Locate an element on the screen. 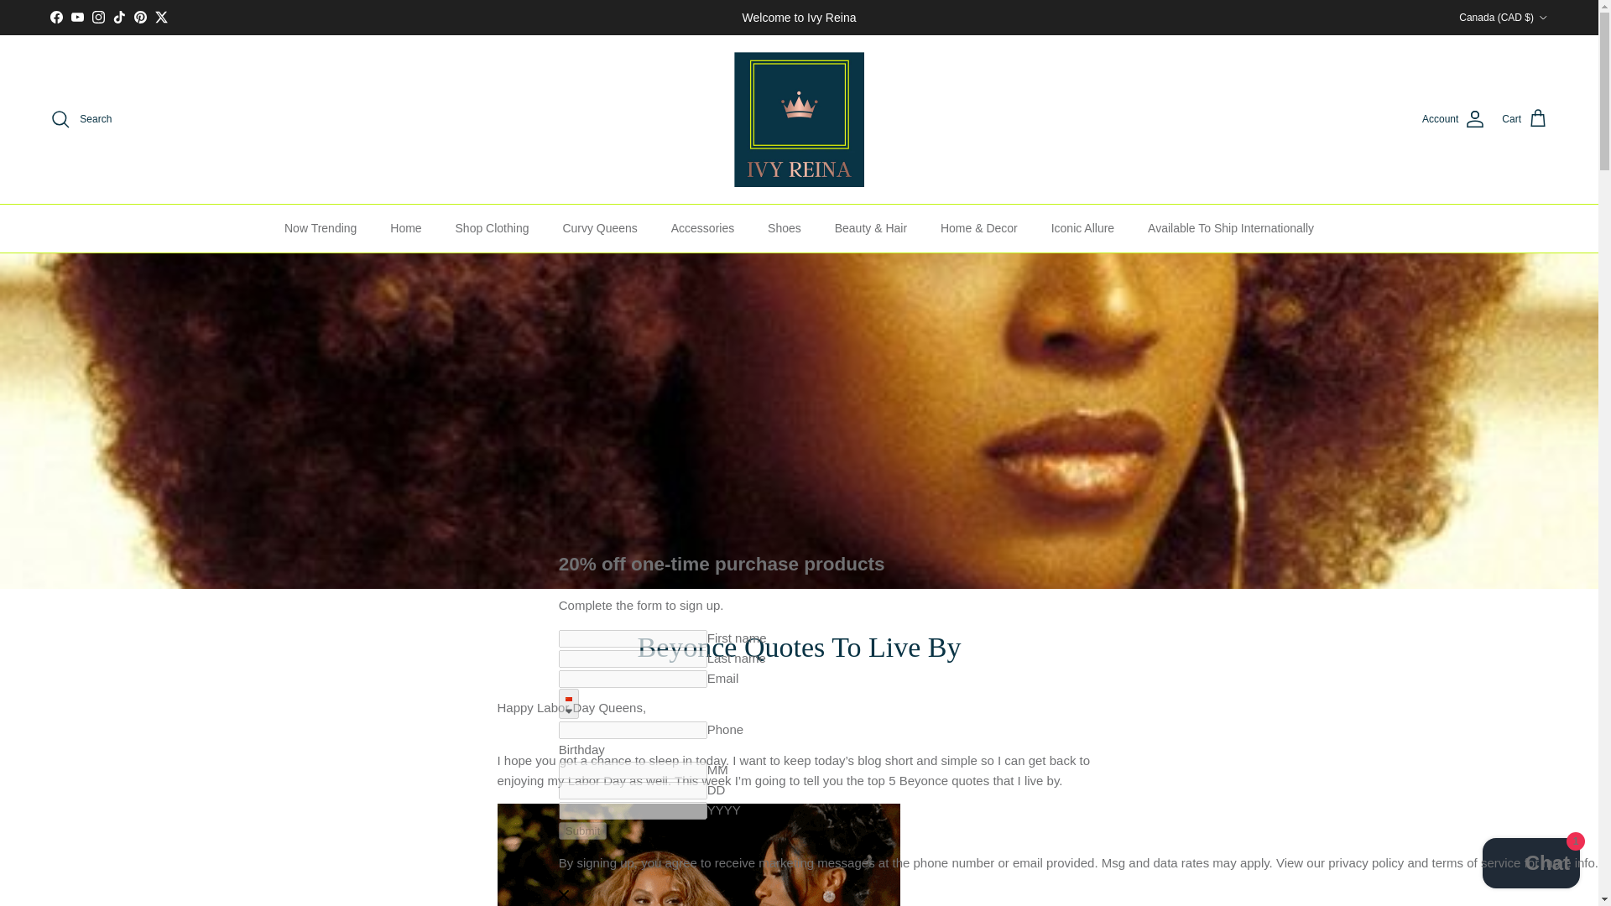  Facebook is located at coordinates (55, 17).